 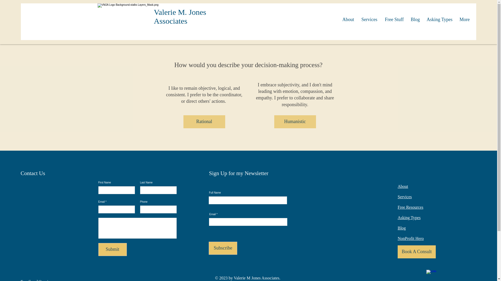 I want to click on Valerie M. Jones Associates, so click(x=180, y=17).